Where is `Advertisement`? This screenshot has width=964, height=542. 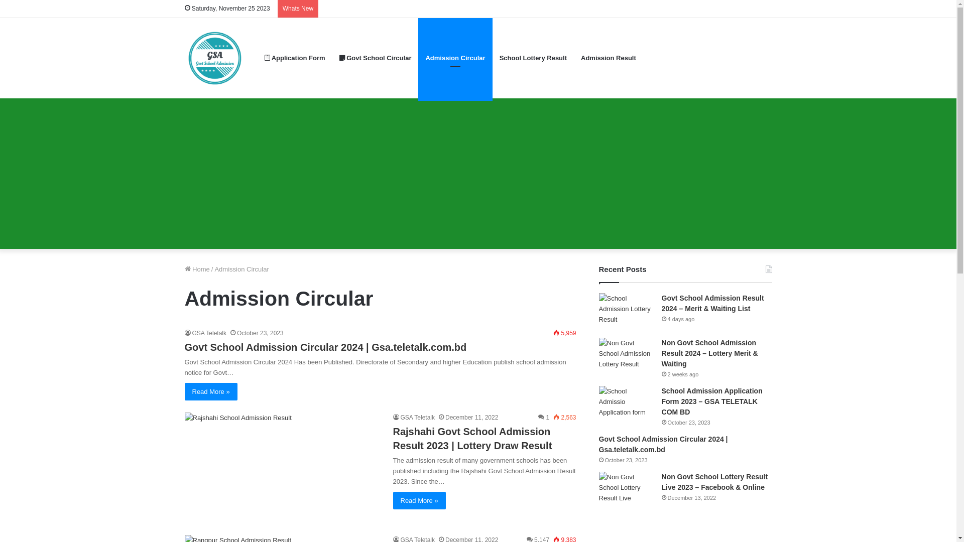 Advertisement is located at coordinates (478, 174).